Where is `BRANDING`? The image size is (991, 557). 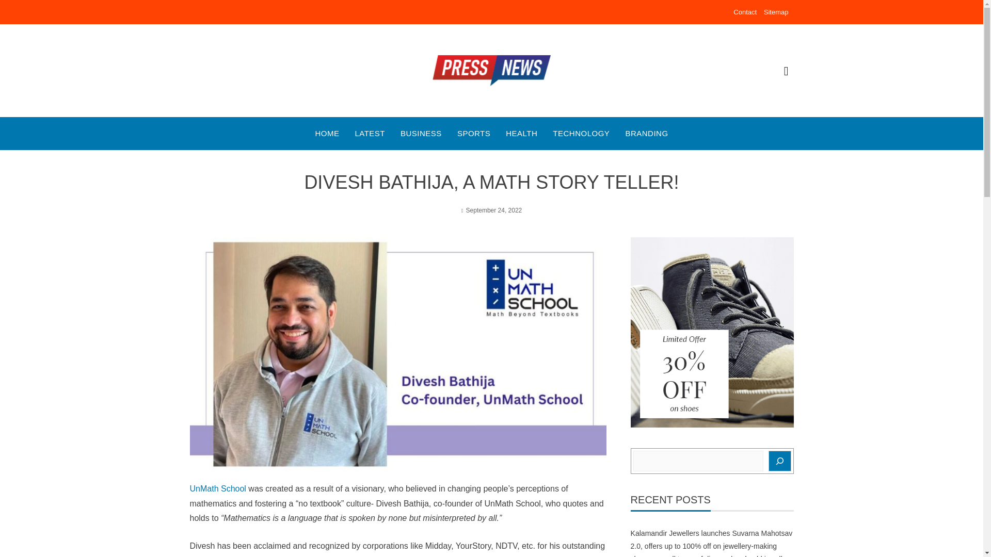
BRANDING is located at coordinates (646, 134).